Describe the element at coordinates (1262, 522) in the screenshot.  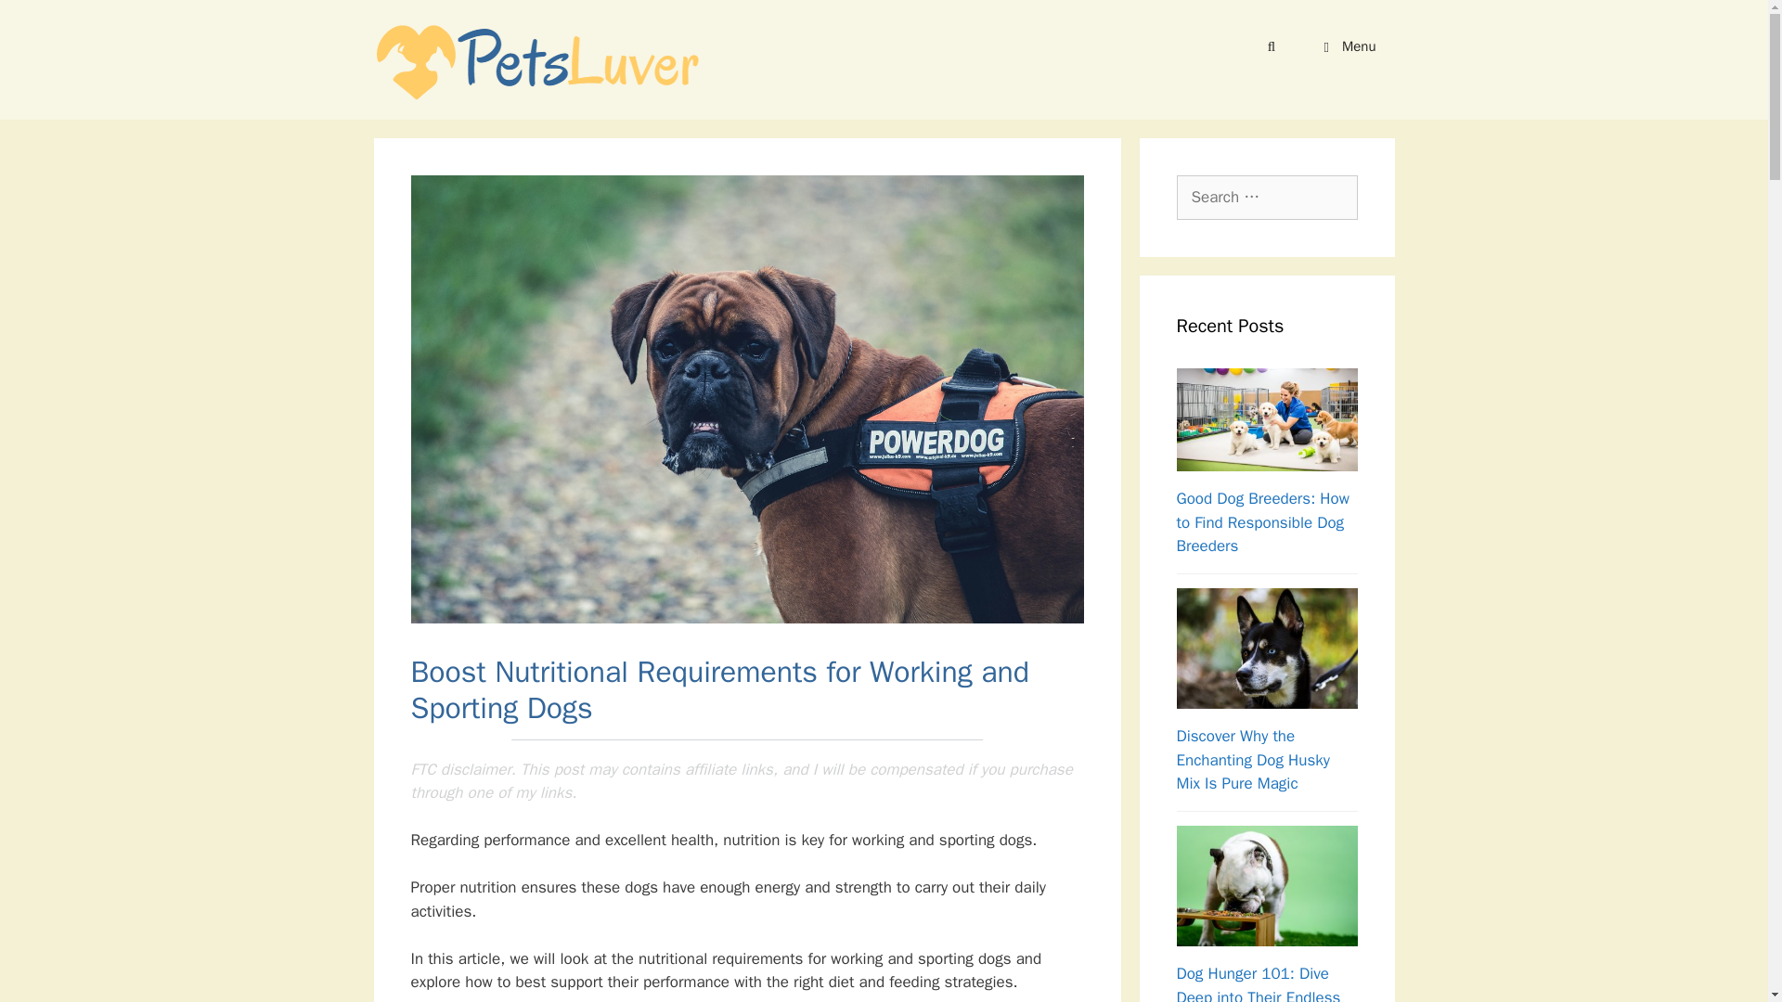
I see `Good Dog Breeders: How to Find Responsible Dog Breeders` at that location.